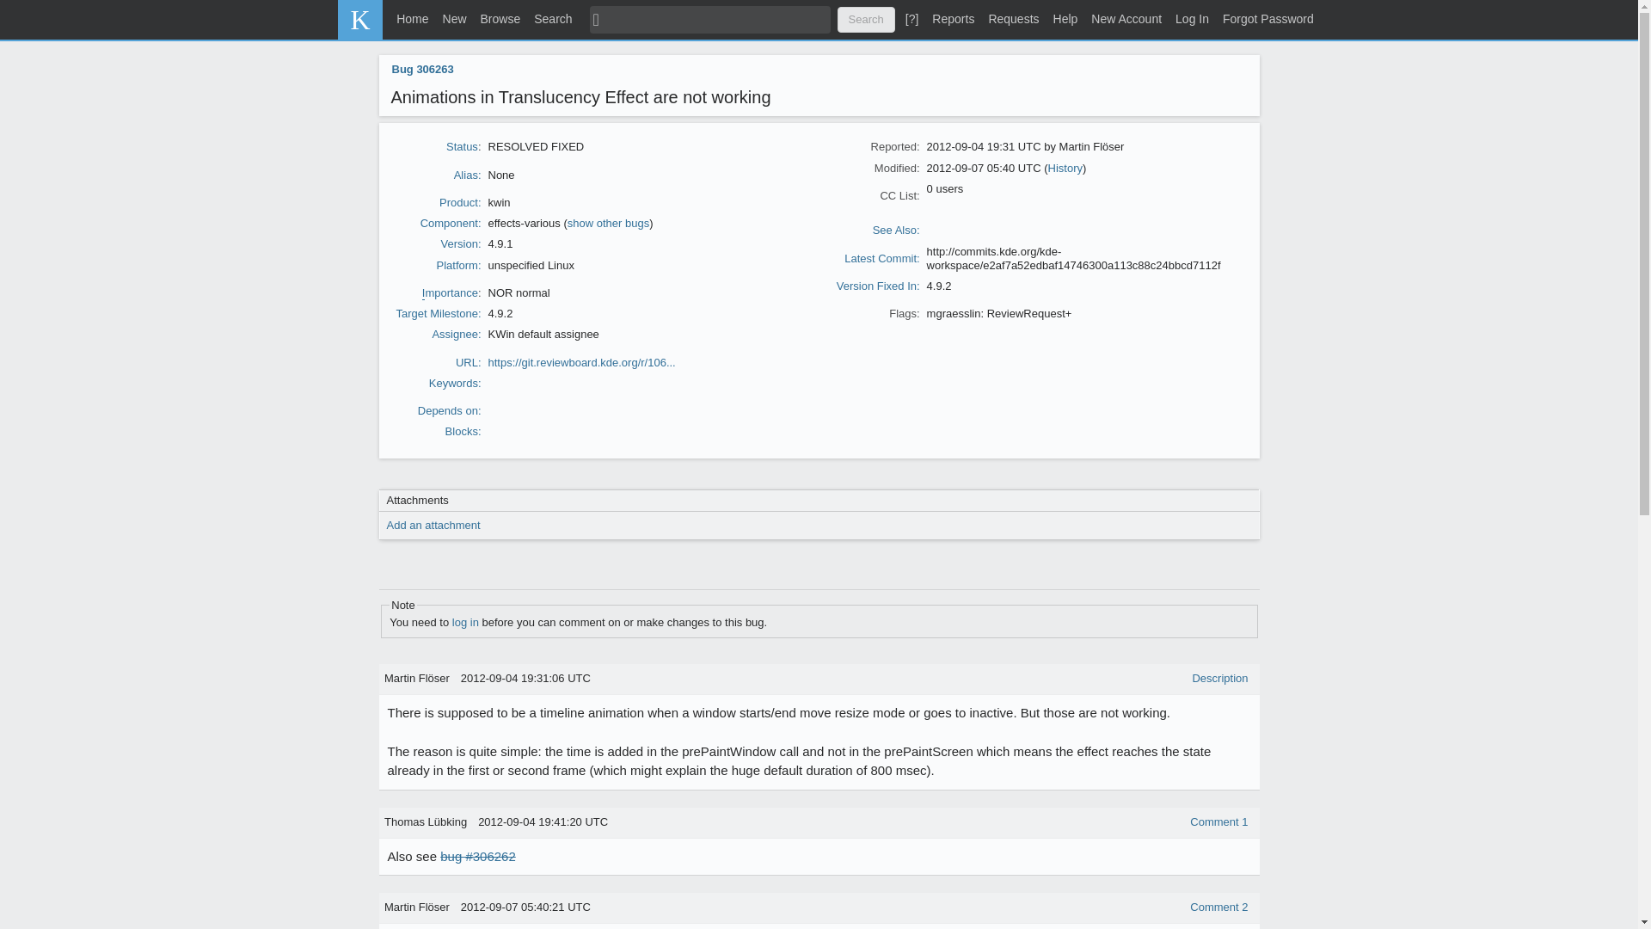 The image size is (1651, 929). I want to click on A custom Free Text field in this installation of Bugzilla., so click(881, 258).